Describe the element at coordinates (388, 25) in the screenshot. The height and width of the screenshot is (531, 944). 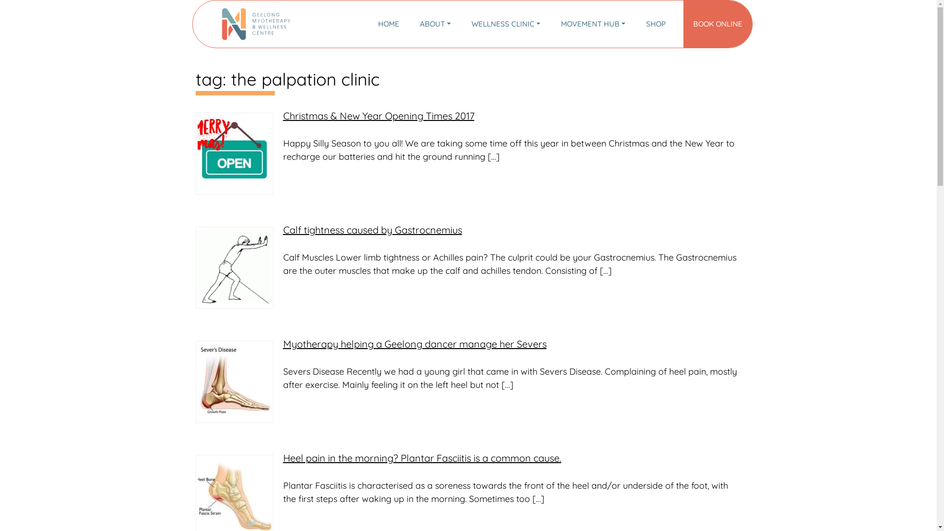
I see `HOME` at that location.